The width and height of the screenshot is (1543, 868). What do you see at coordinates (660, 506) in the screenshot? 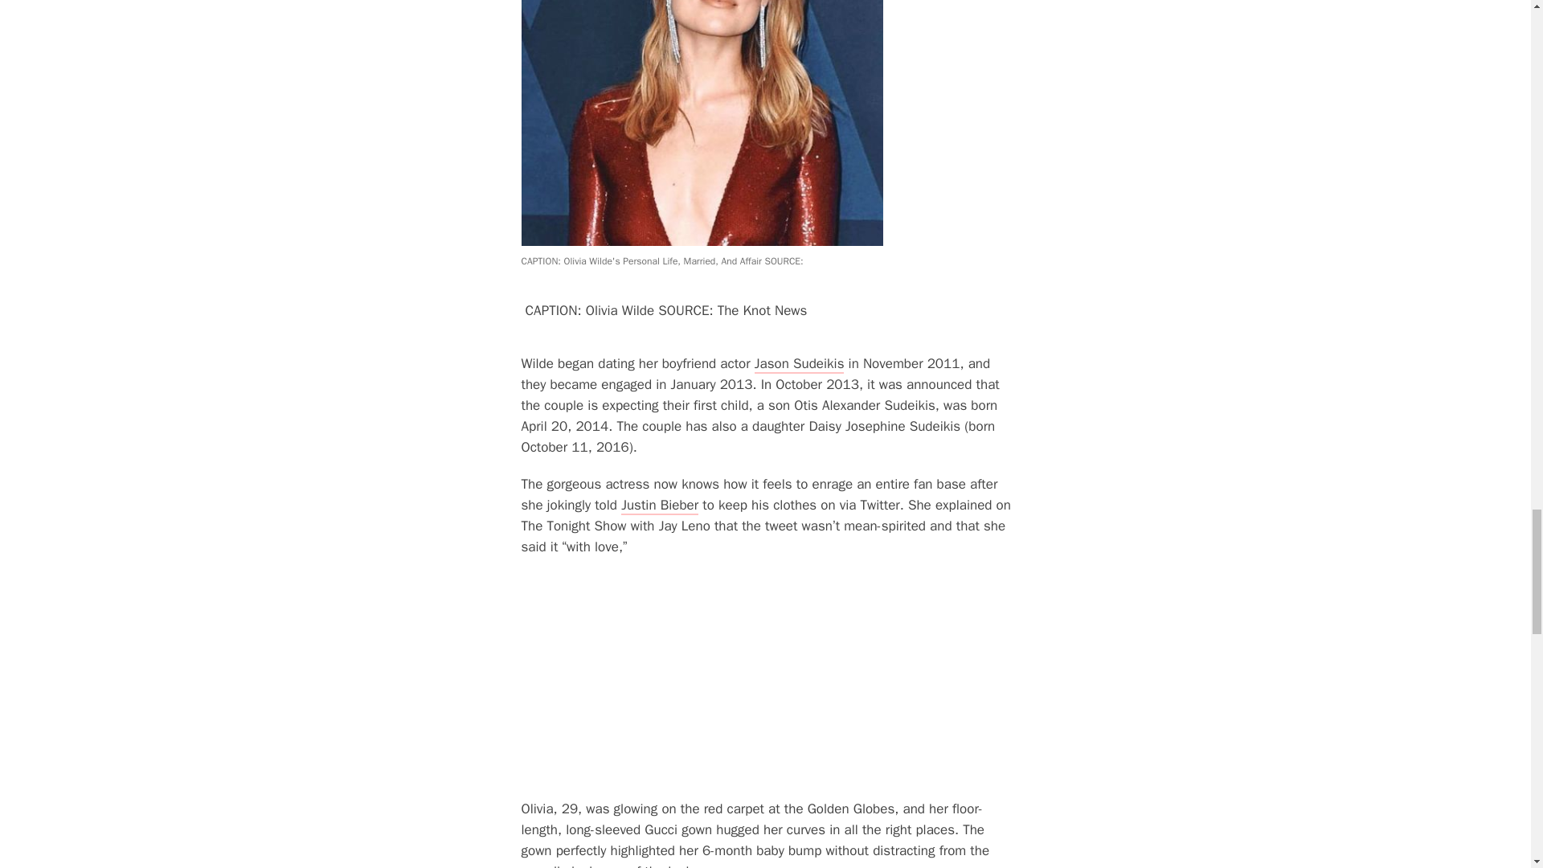
I see `Justin Bieber` at bounding box center [660, 506].